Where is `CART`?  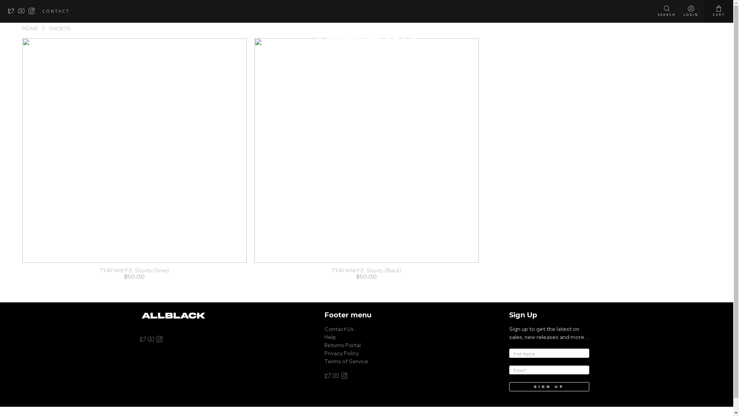
CART is located at coordinates (719, 12).